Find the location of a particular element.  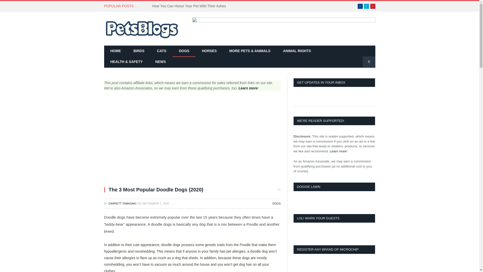

DOGS is located at coordinates (184, 51).